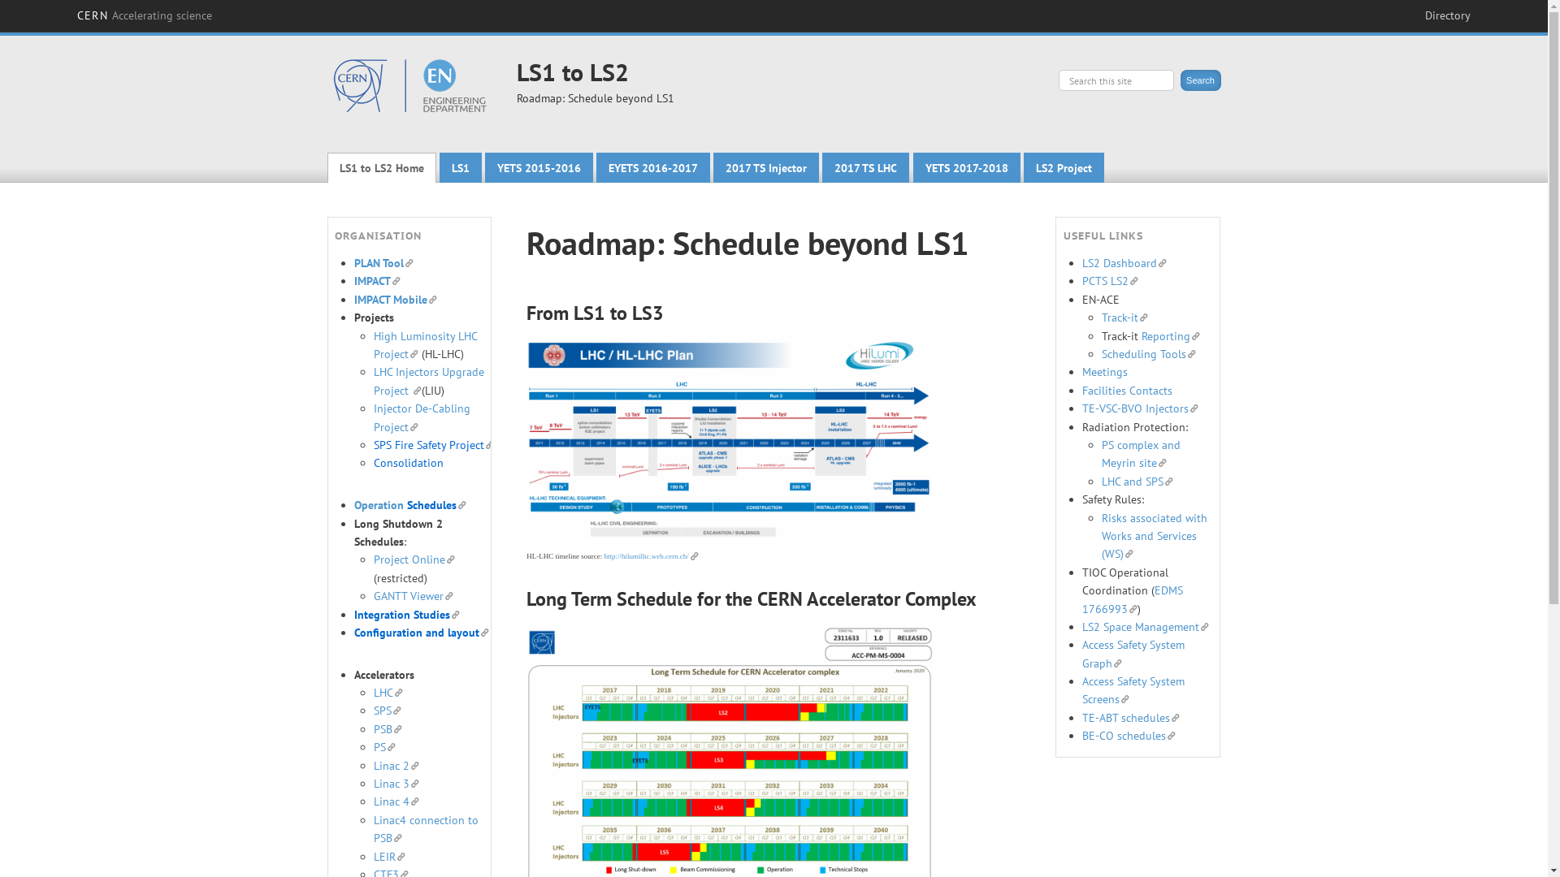 The height and width of the screenshot is (877, 1560). I want to click on PS complex and Meyrin site, so click(1141, 454).